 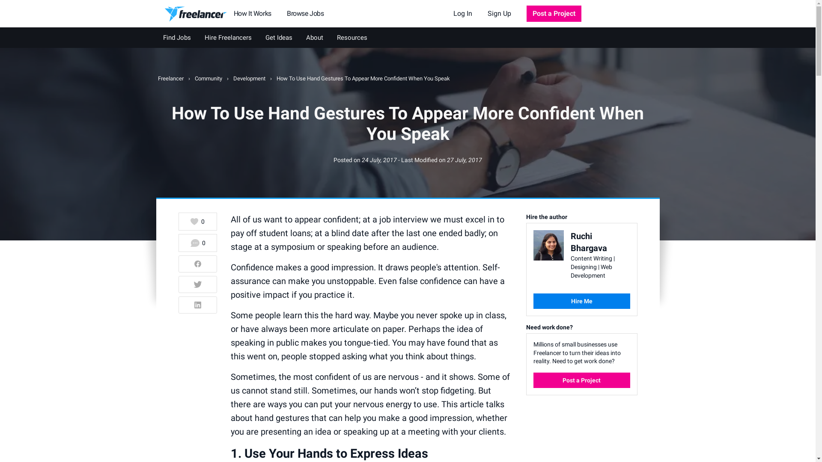 I want to click on Post a Project, so click(x=582, y=380).